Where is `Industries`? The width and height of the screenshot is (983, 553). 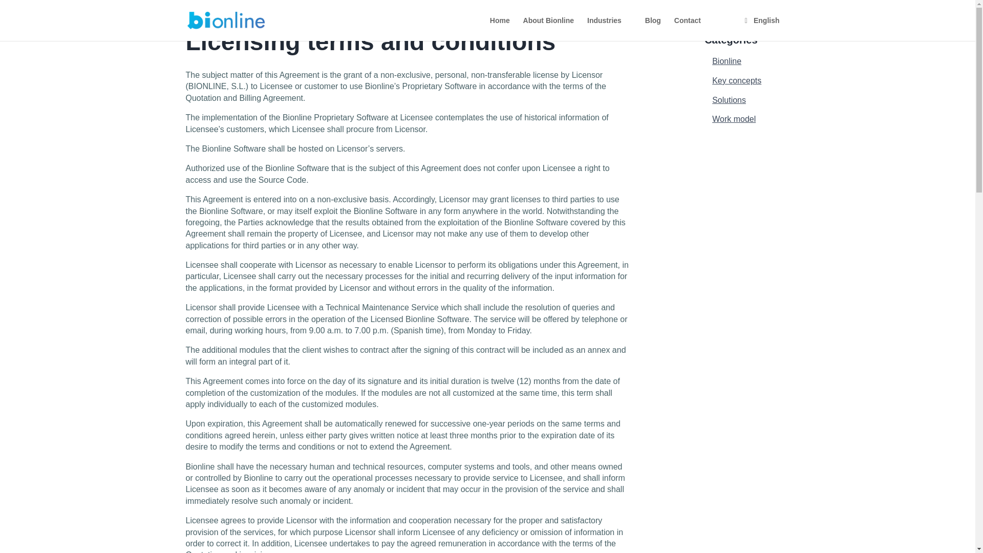
Industries is located at coordinates (609, 29).